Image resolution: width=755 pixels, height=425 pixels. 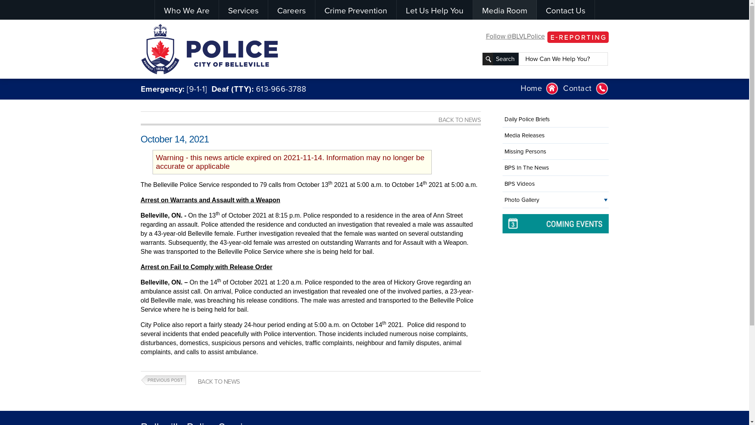 I want to click on Media Room, so click(x=504, y=10).